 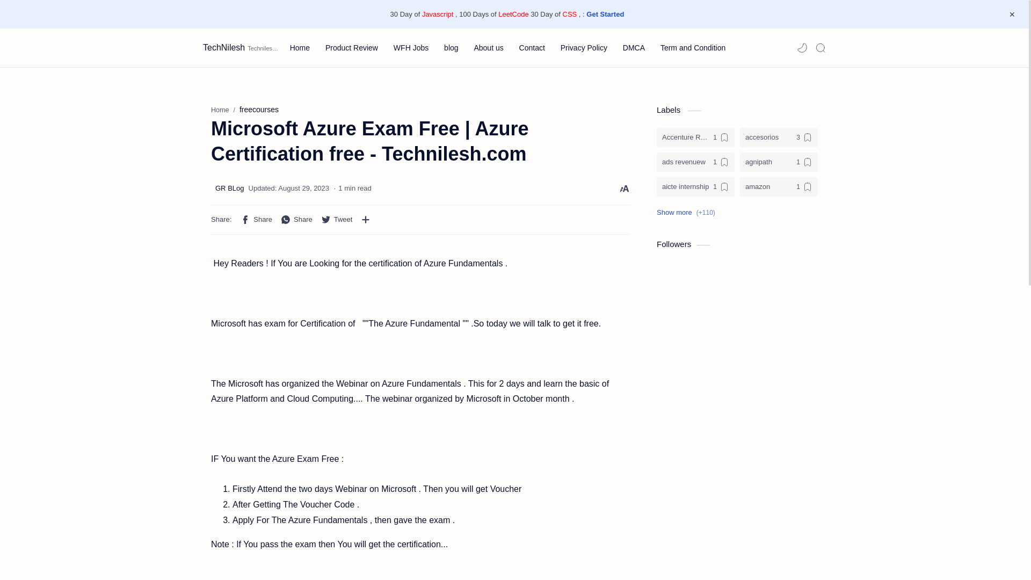 I want to click on Product Review, so click(x=352, y=48).